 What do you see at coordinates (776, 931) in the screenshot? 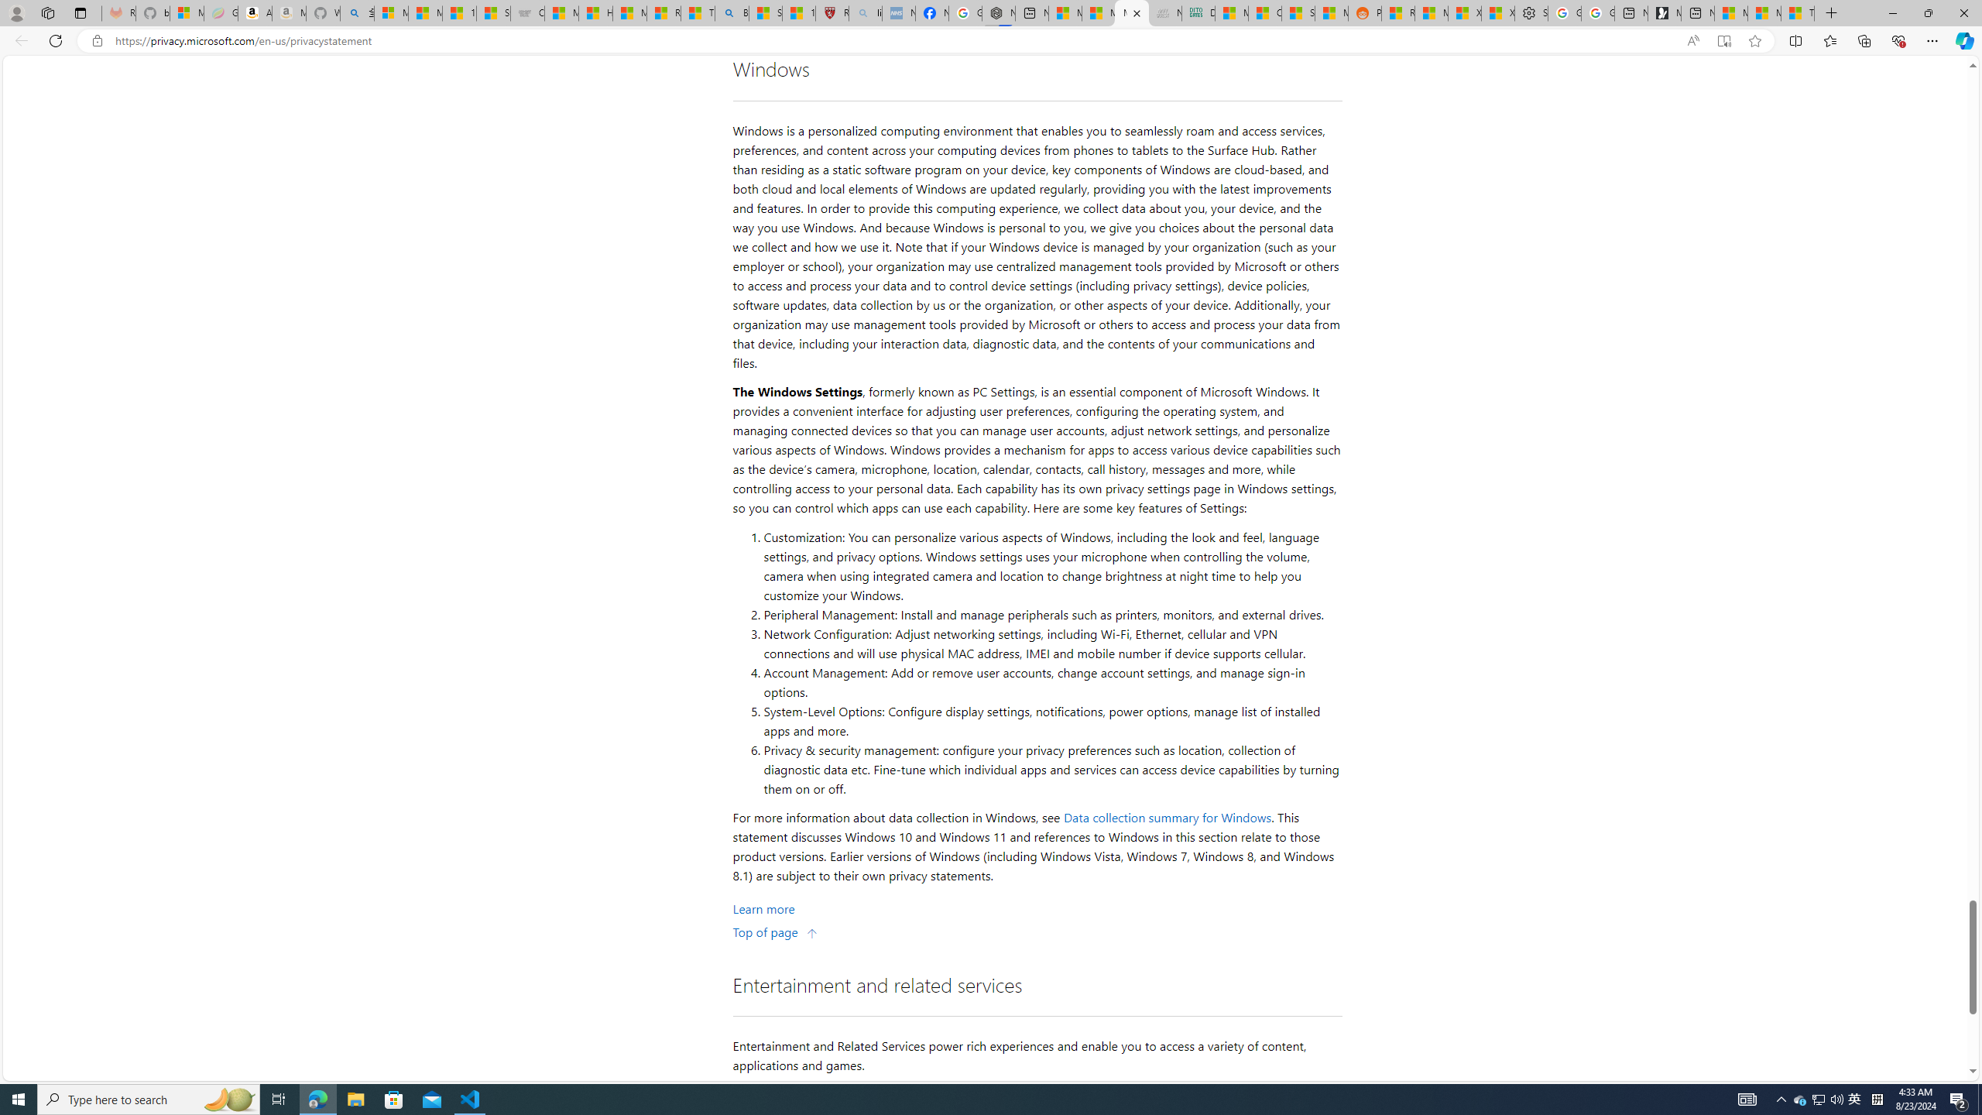
I see `Top of page` at bounding box center [776, 931].